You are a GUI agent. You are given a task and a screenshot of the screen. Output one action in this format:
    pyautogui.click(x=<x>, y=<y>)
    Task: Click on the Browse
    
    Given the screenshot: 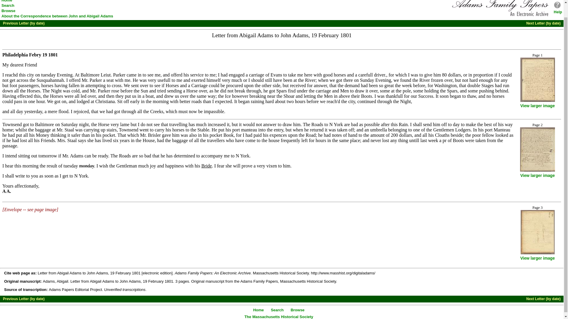 What is the action you would take?
    pyautogui.click(x=8, y=11)
    